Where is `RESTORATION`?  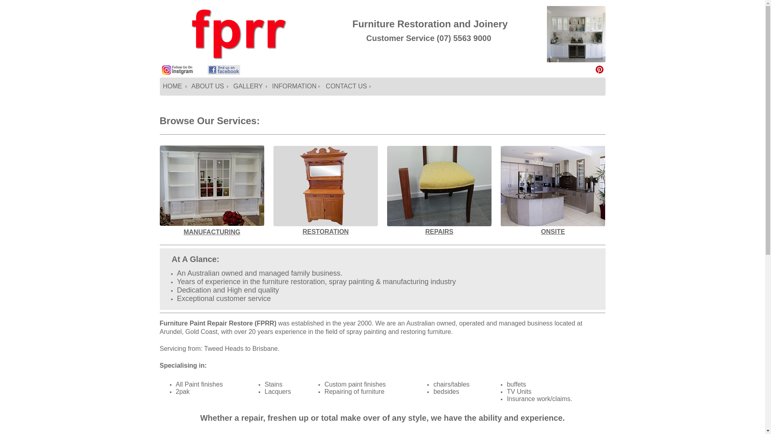 RESTORATION is located at coordinates (325, 232).